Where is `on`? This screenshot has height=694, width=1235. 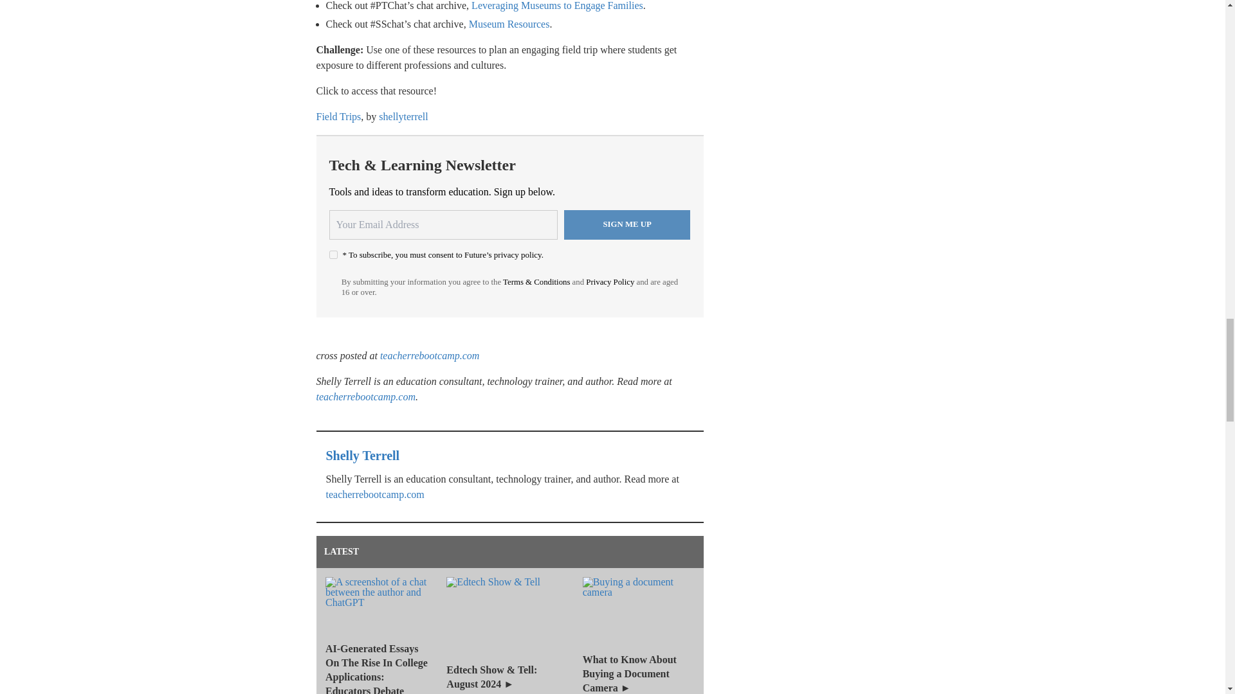
on is located at coordinates (333, 254).